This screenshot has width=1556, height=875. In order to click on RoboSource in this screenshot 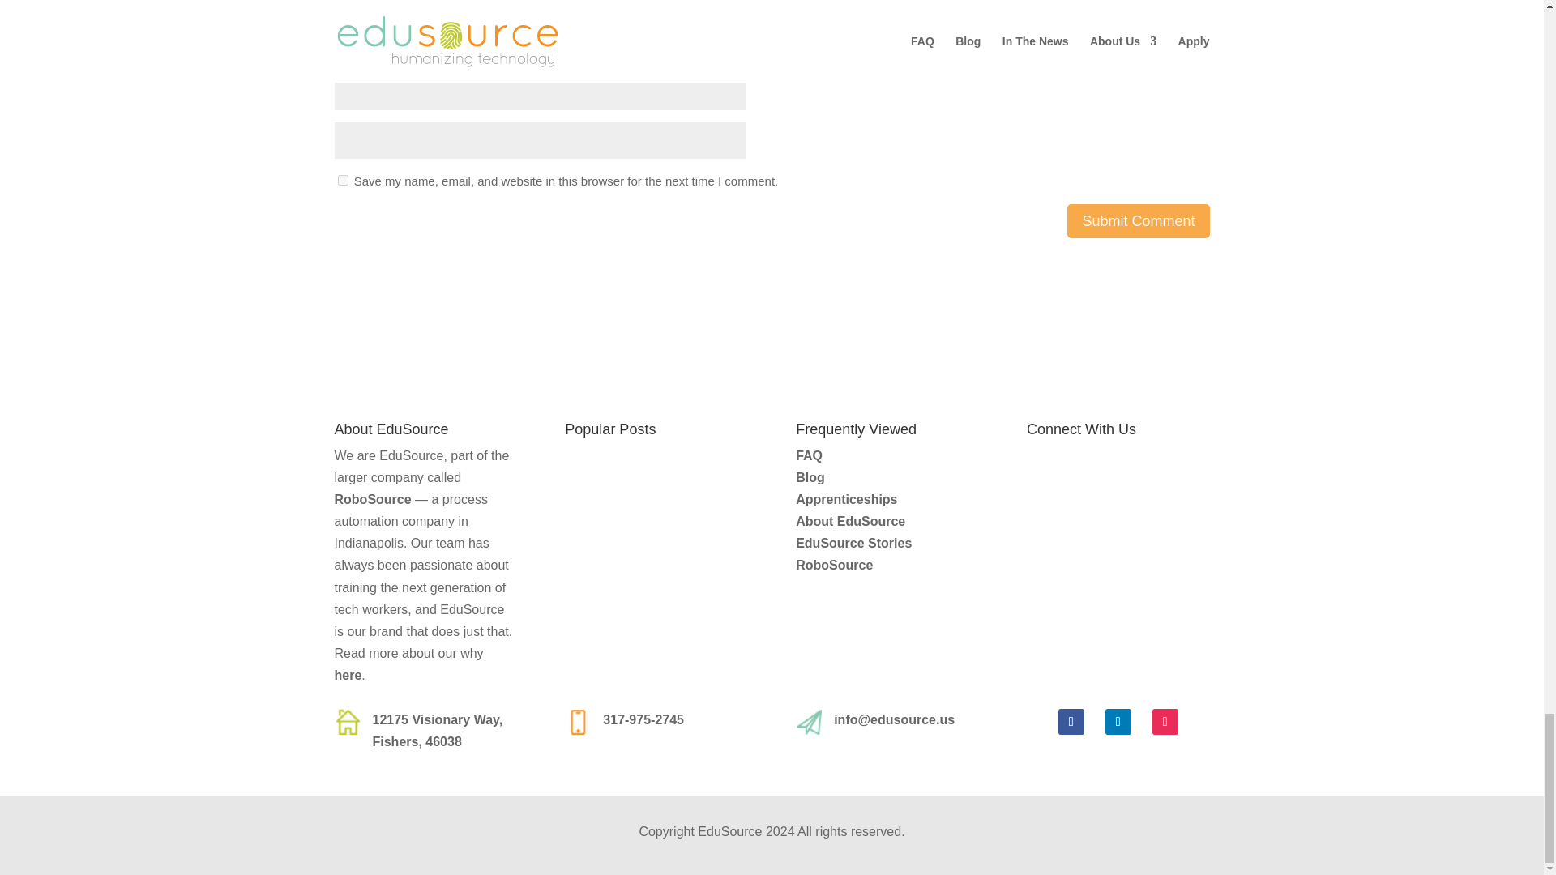, I will do `click(372, 499)`.